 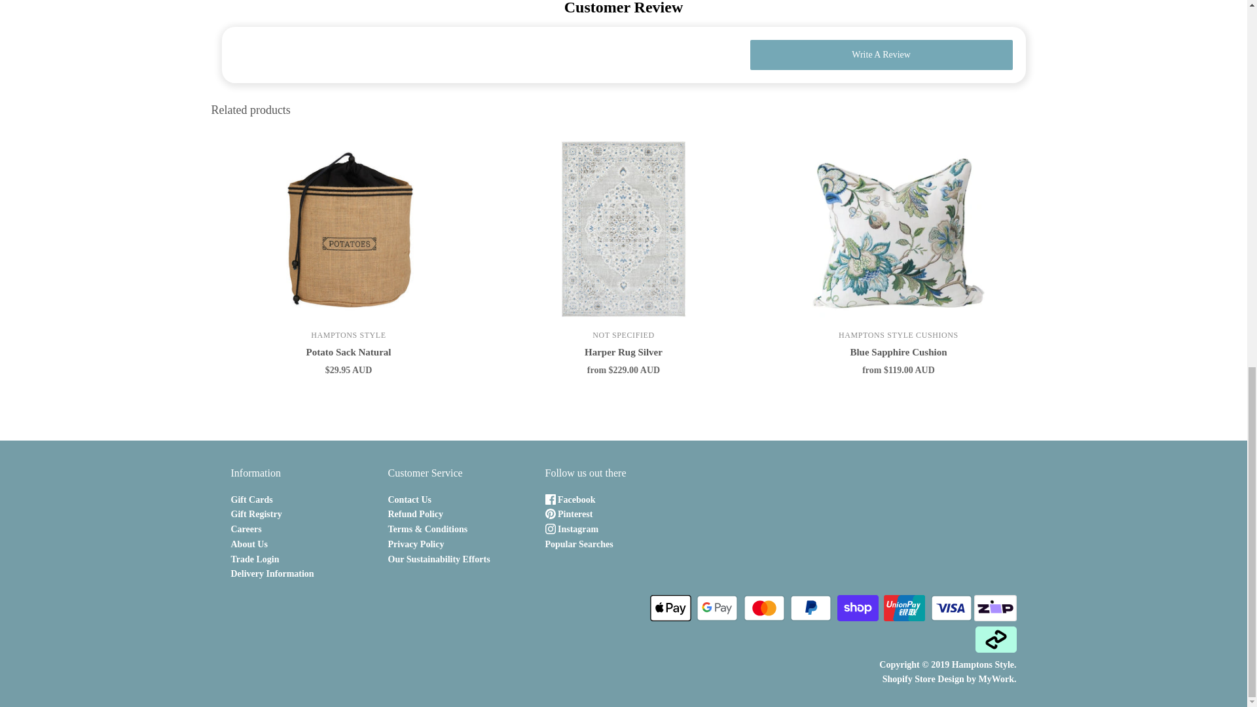 What do you see at coordinates (570, 500) in the screenshot?
I see `Facebook` at bounding box center [570, 500].